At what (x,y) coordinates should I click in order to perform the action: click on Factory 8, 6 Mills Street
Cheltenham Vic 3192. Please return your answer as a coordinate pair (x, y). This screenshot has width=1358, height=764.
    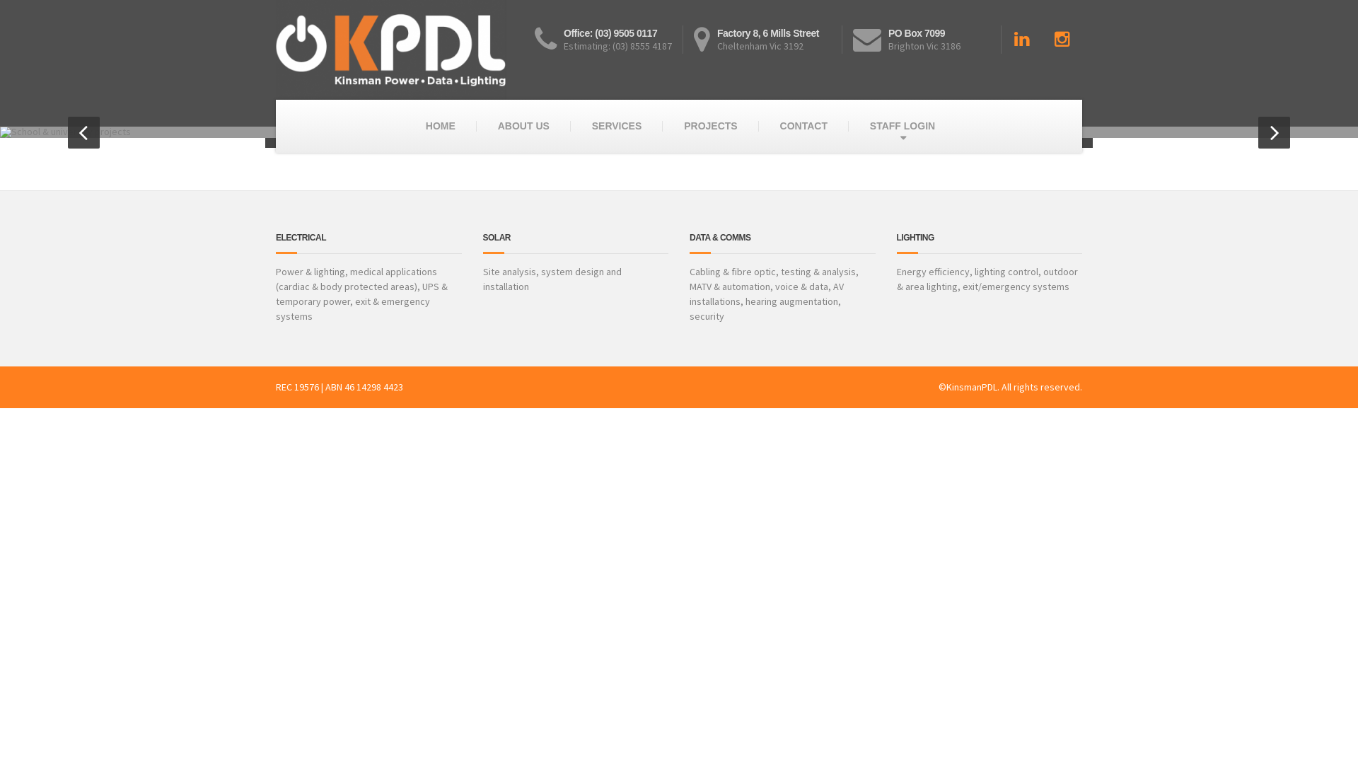
    Looking at the image, I should click on (768, 40).